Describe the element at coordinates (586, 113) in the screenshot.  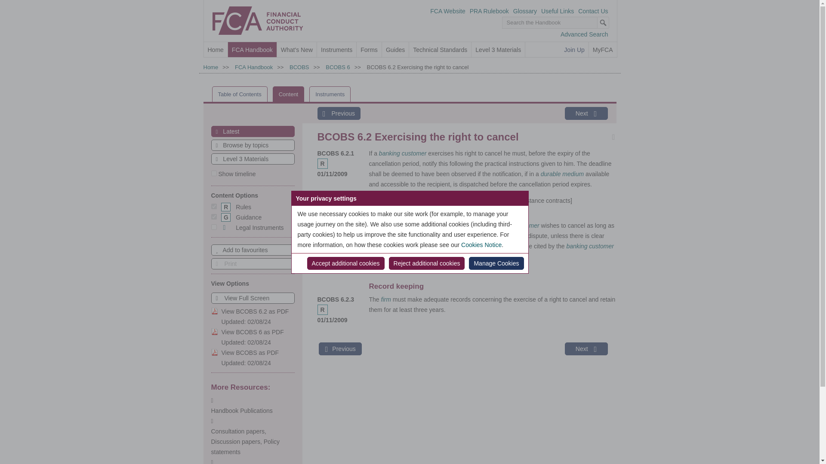
I see `Navigate one page forwards` at that location.